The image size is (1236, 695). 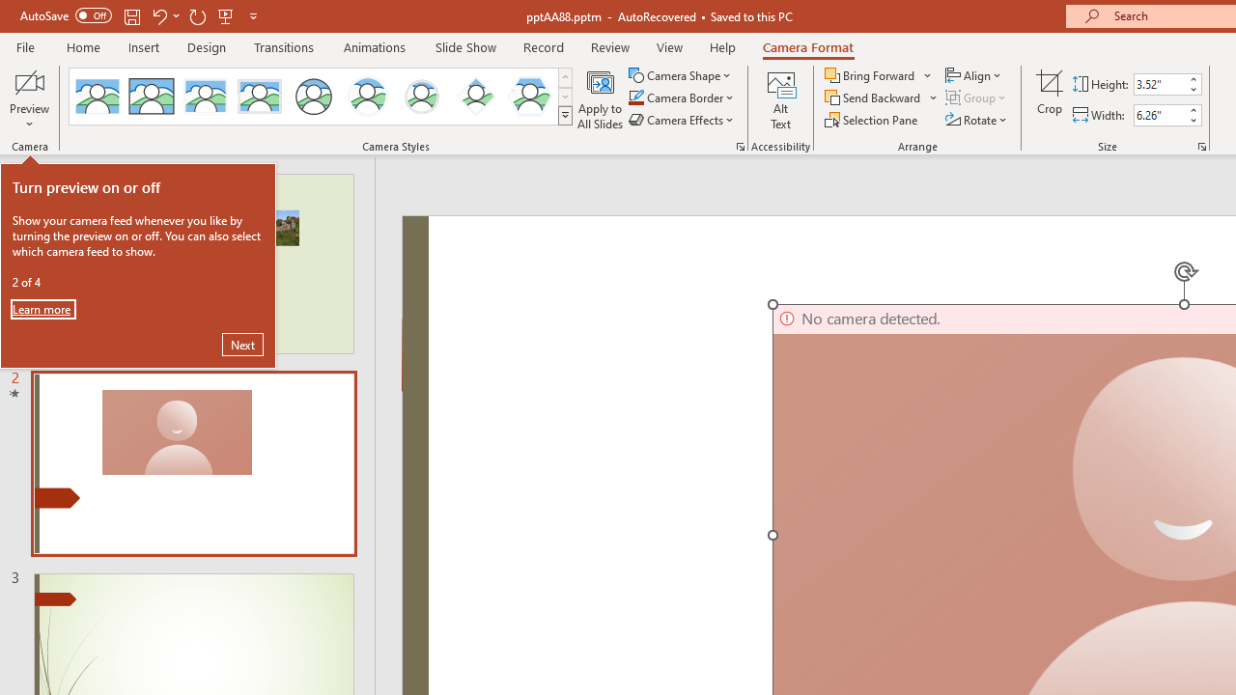 I want to click on Camera Styles, so click(x=565, y=116).